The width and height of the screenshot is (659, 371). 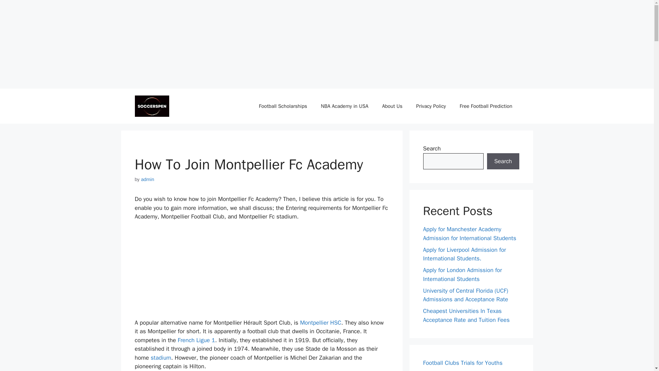 I want to click on Free Football Prediction, so click(x=486, y=106).